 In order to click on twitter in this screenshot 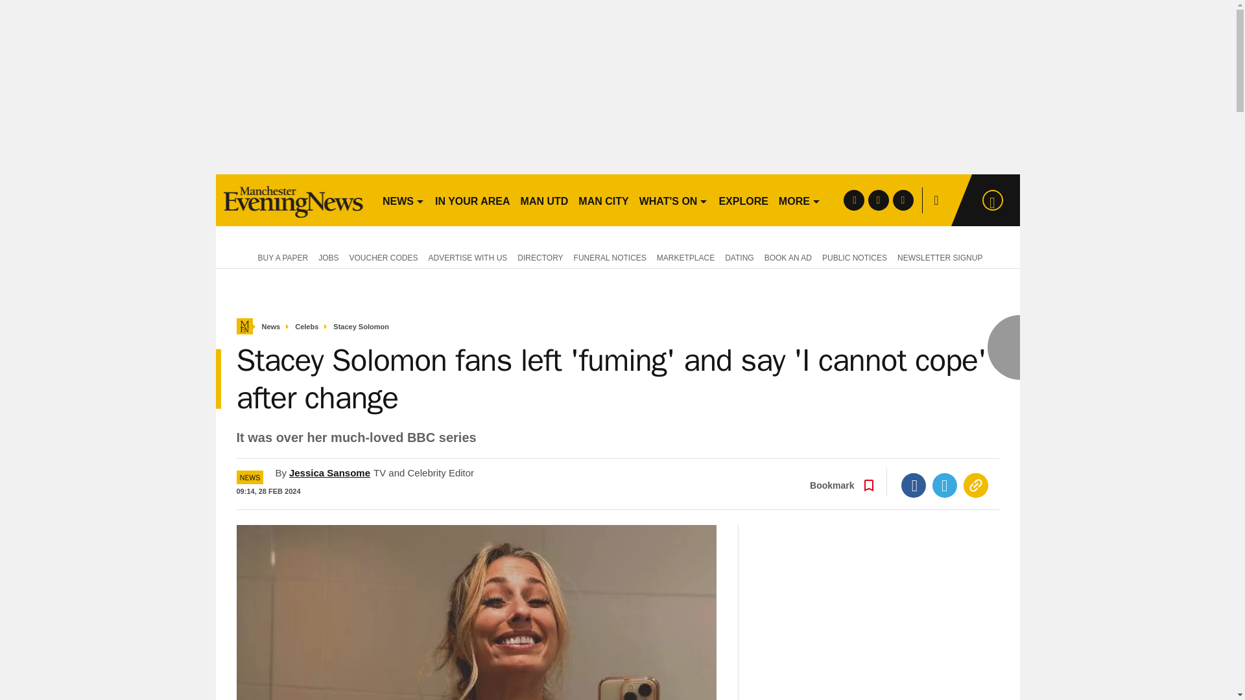, I will do `click(878, 200)`.